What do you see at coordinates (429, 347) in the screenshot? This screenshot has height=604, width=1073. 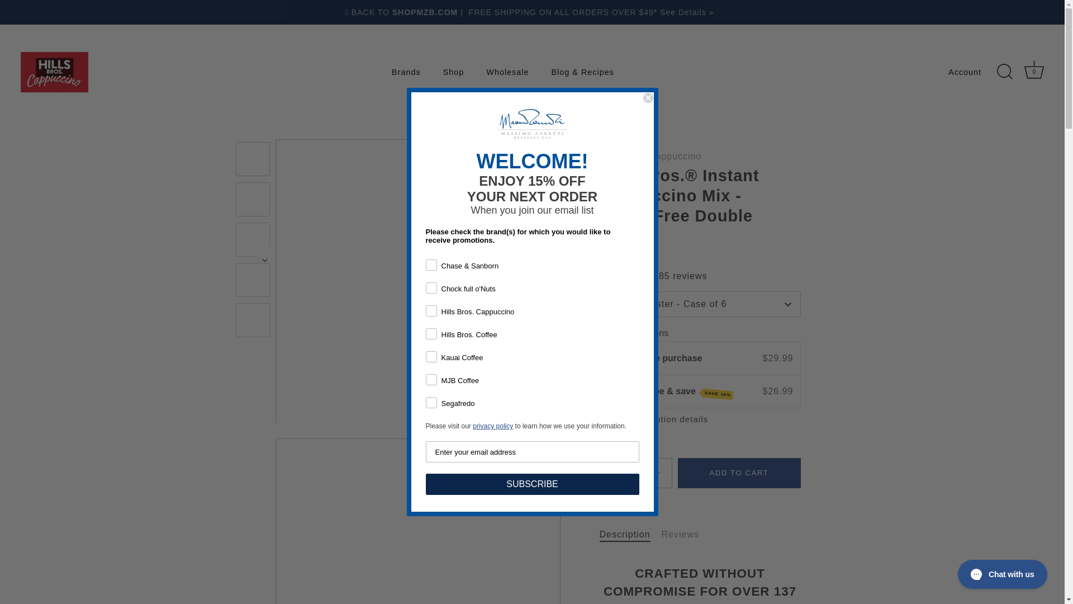 I see `Skip to content` at bounding box center [429, 347].